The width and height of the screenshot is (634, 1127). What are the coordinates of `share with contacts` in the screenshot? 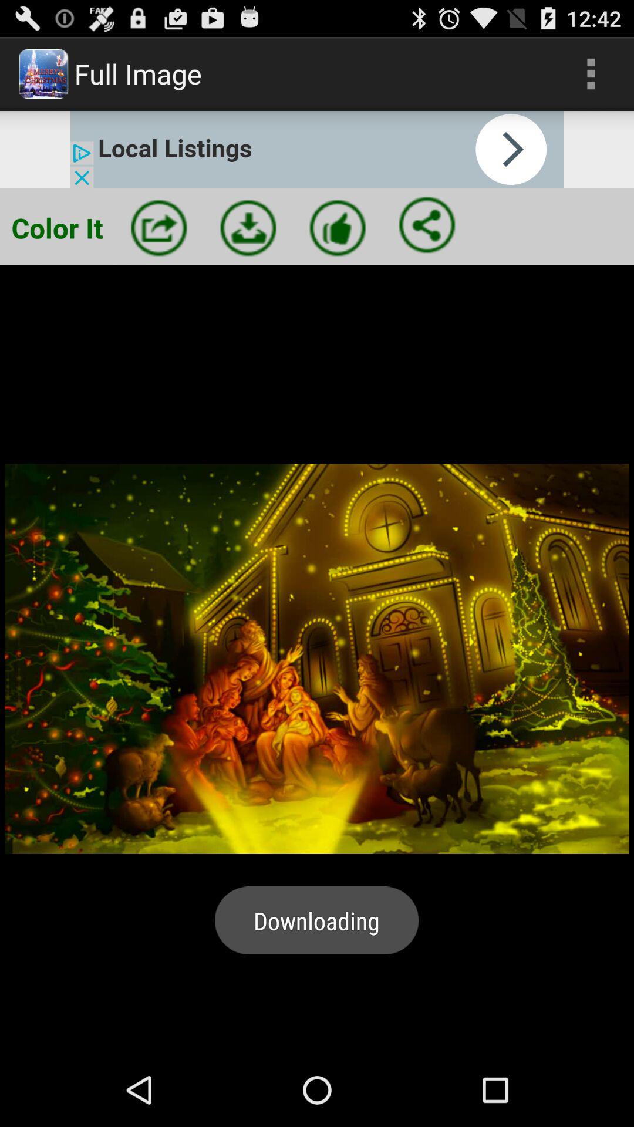 It's located at (427, 225).